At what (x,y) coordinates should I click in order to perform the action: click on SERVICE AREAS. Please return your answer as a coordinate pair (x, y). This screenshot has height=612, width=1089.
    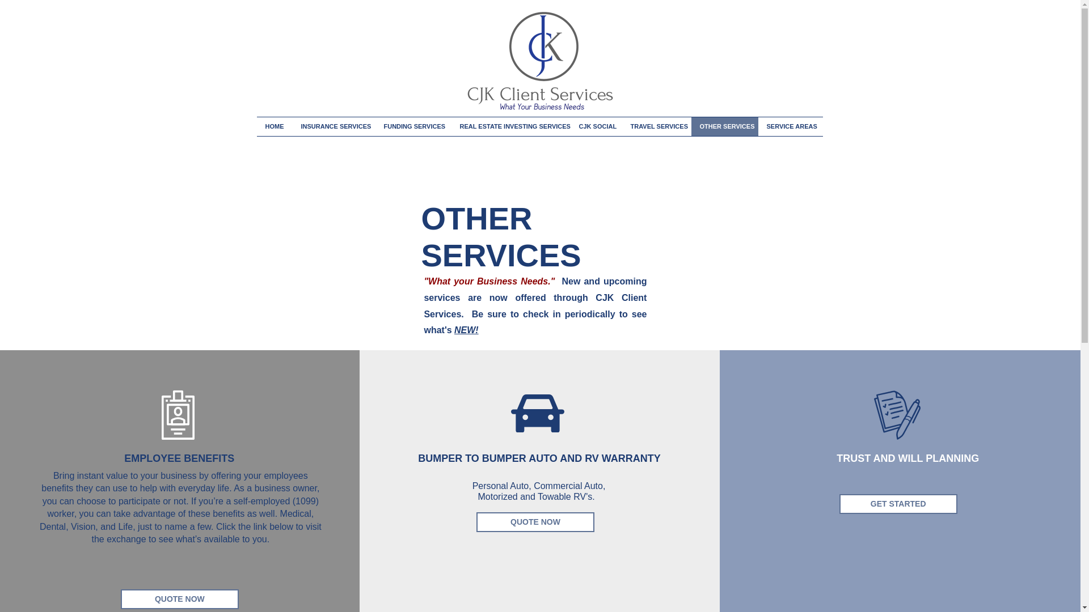
    Looking at the image, I should click on (790, 126).